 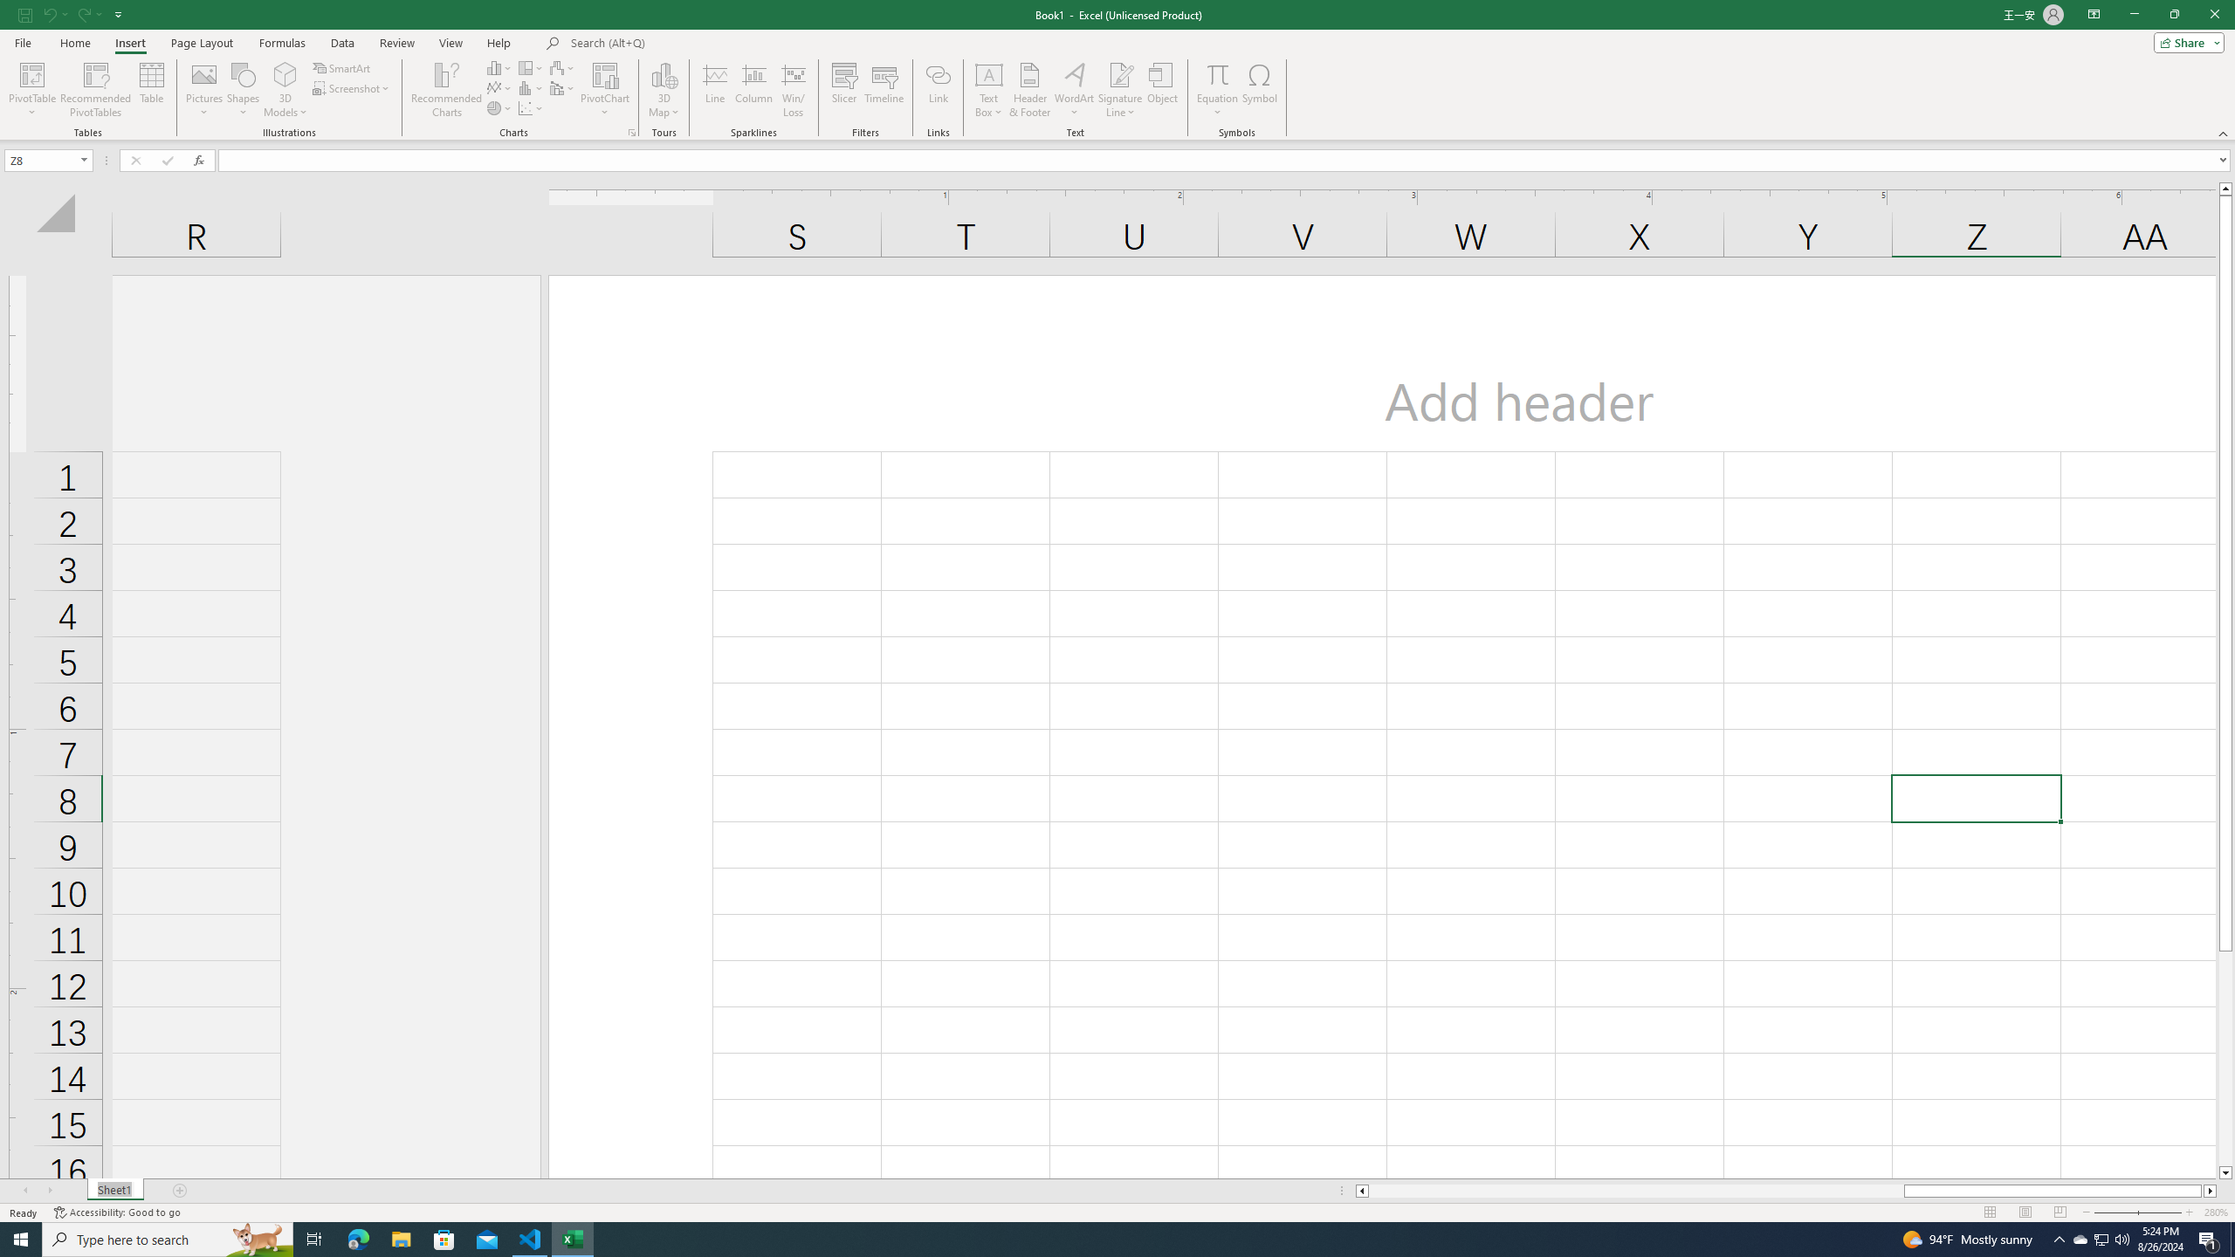 I want to click on 3D Models, so click(x=285, y=74).